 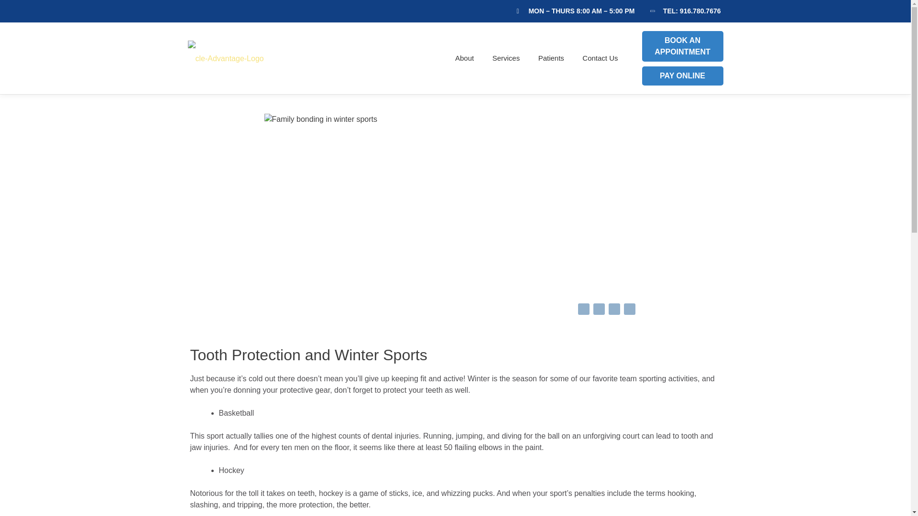 I want to click on Email, so click(x=629, y=311).